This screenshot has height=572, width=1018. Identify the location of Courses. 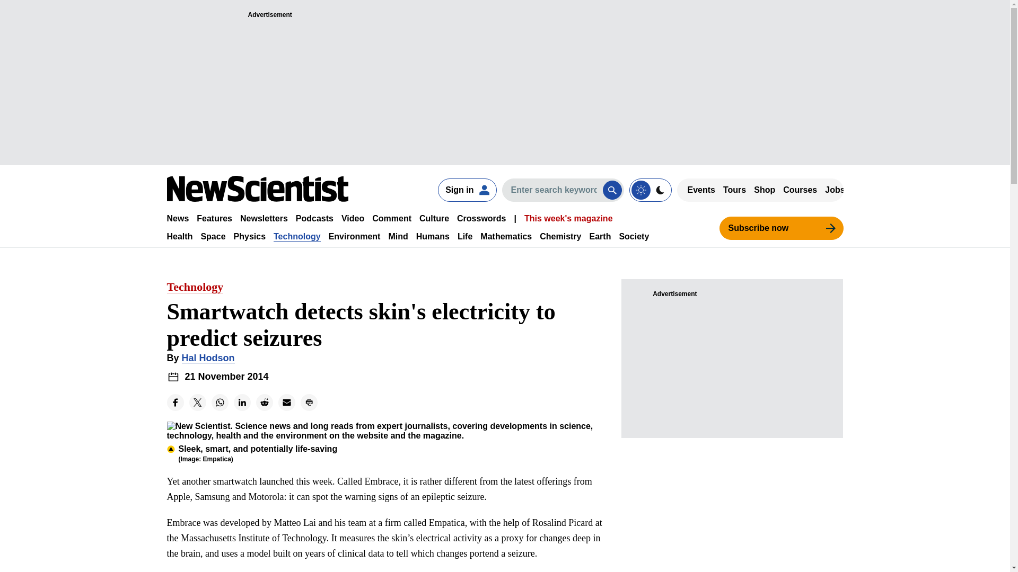
(800, 190).